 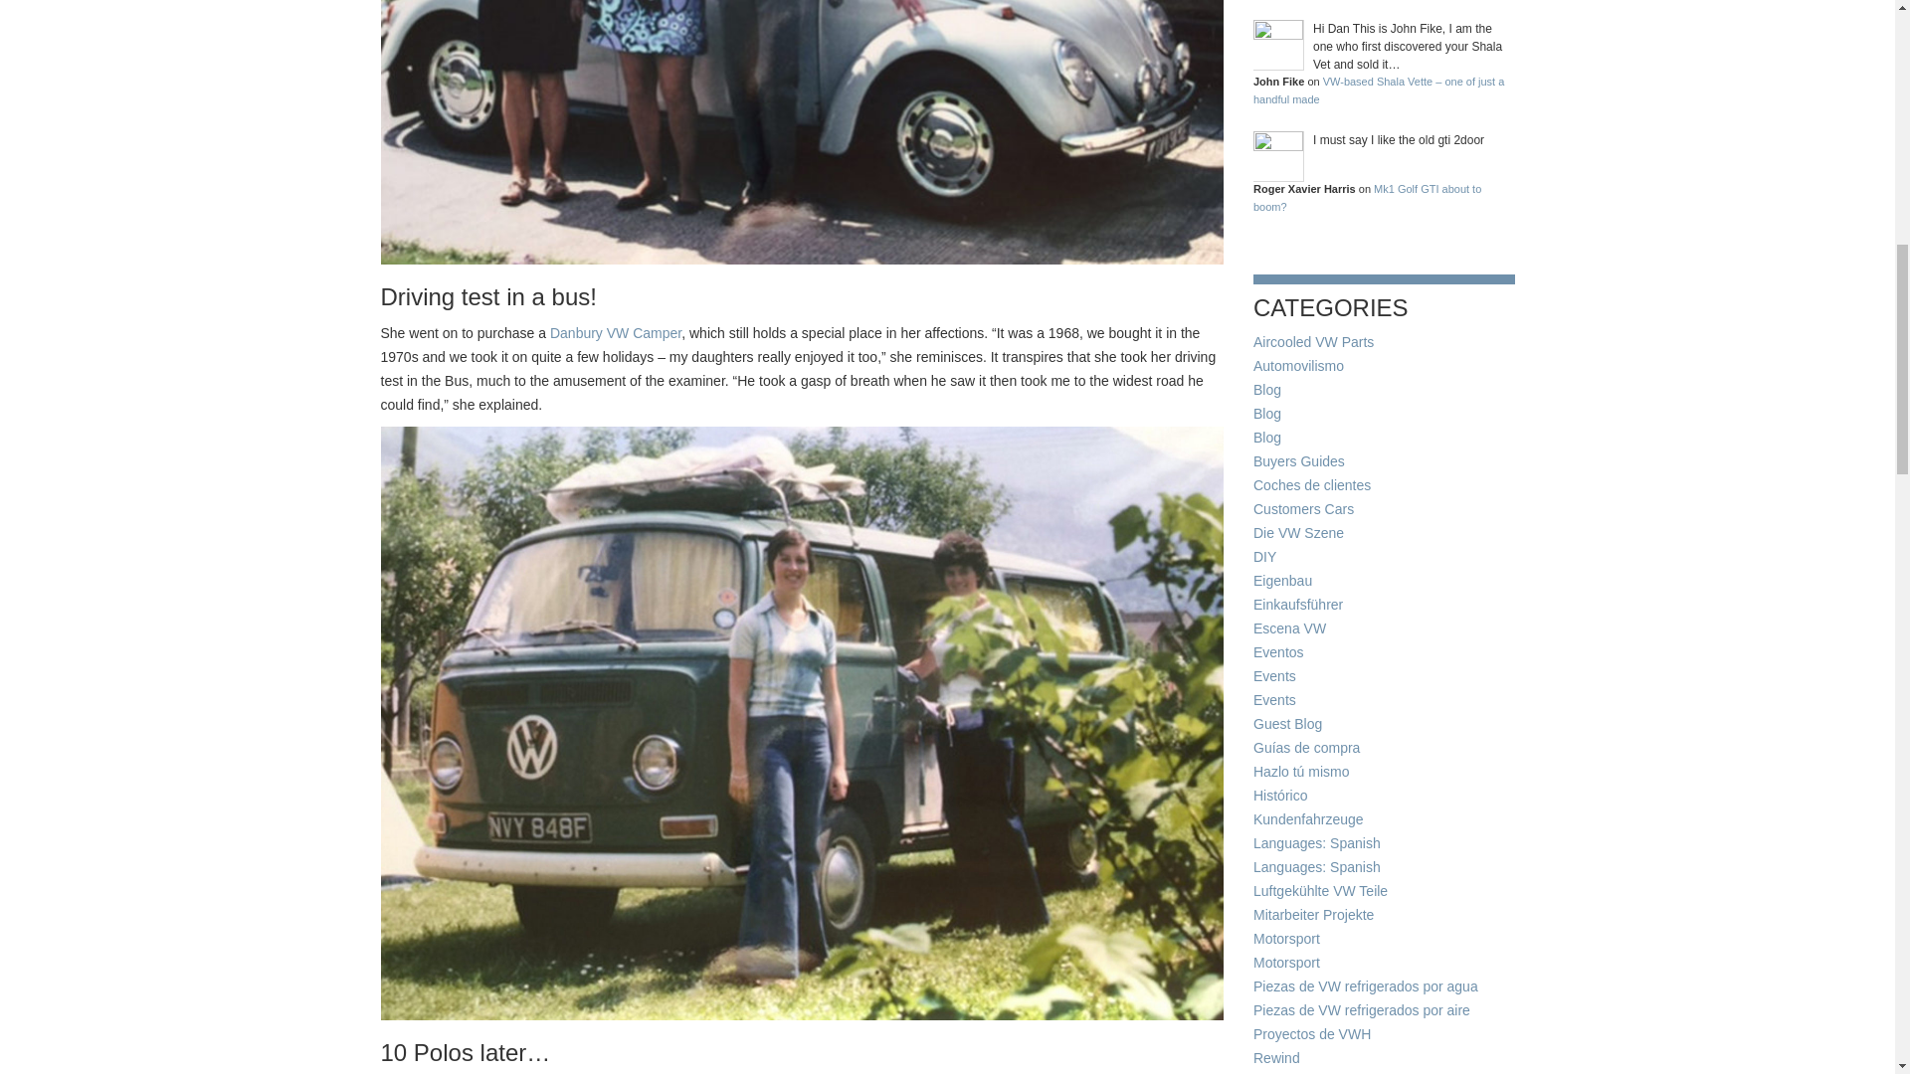 What do you see at coordinates (1278, 652) in the screenshot?
I see `Eventos` at bounding box center [1278, 652].